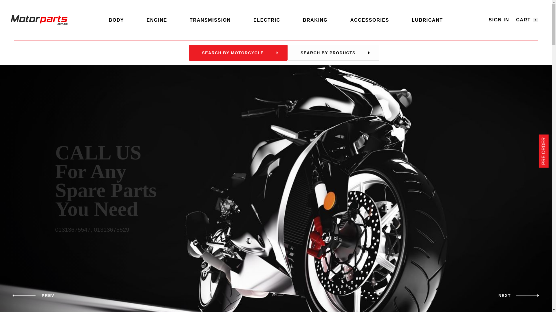 The image size is (556, 312). Describe the element at coordinates (238, 53) in the screenshot. I see `SEARCH BY MOTORCYCLE` at that location.